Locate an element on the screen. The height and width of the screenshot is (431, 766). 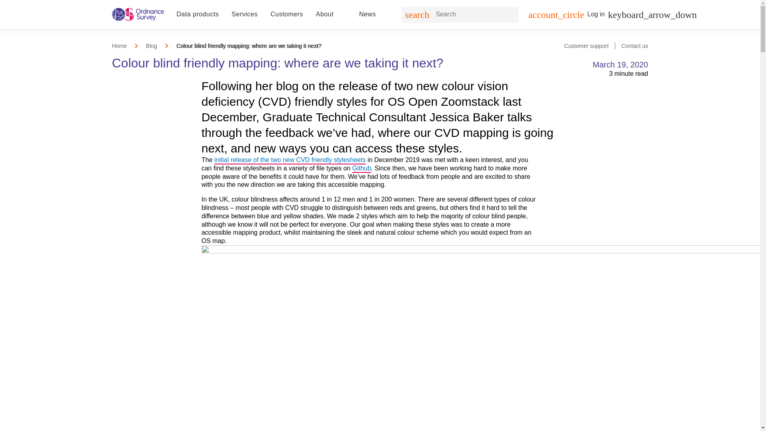
About is located at coordinates (325, 14).